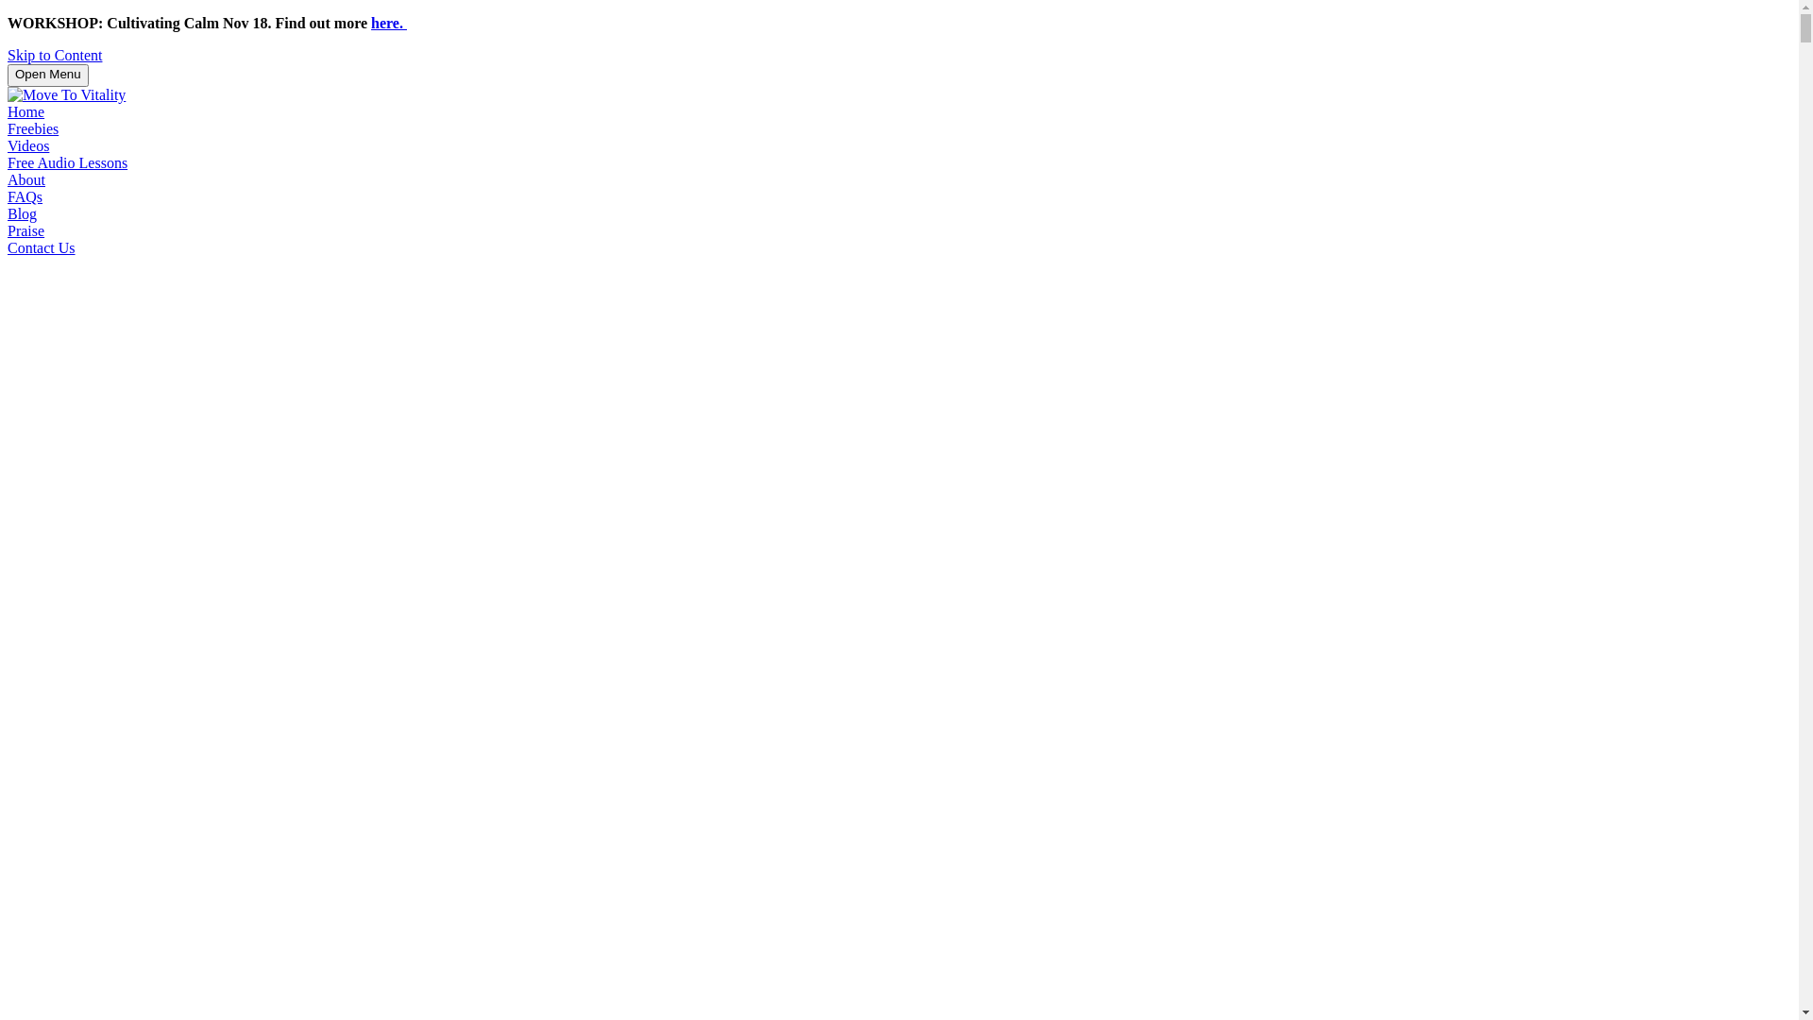 The width and height of the screenshot is (1813, 1020). I want to click on FAQs, so click(25, 196).